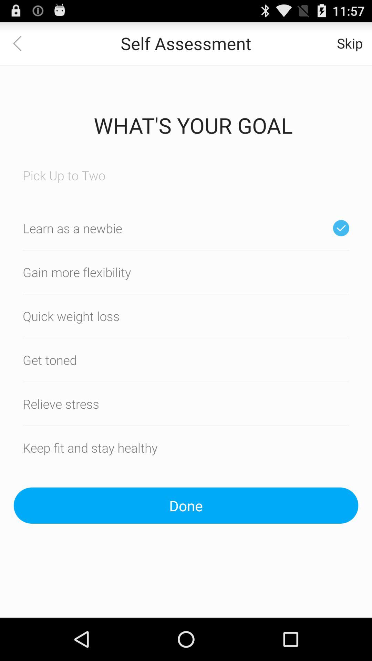 This screenshot has height=661, width=372. Describe the element at coordinates (22, 43) in the screenshot. I see `select app to the left of the self assessment` at that location.